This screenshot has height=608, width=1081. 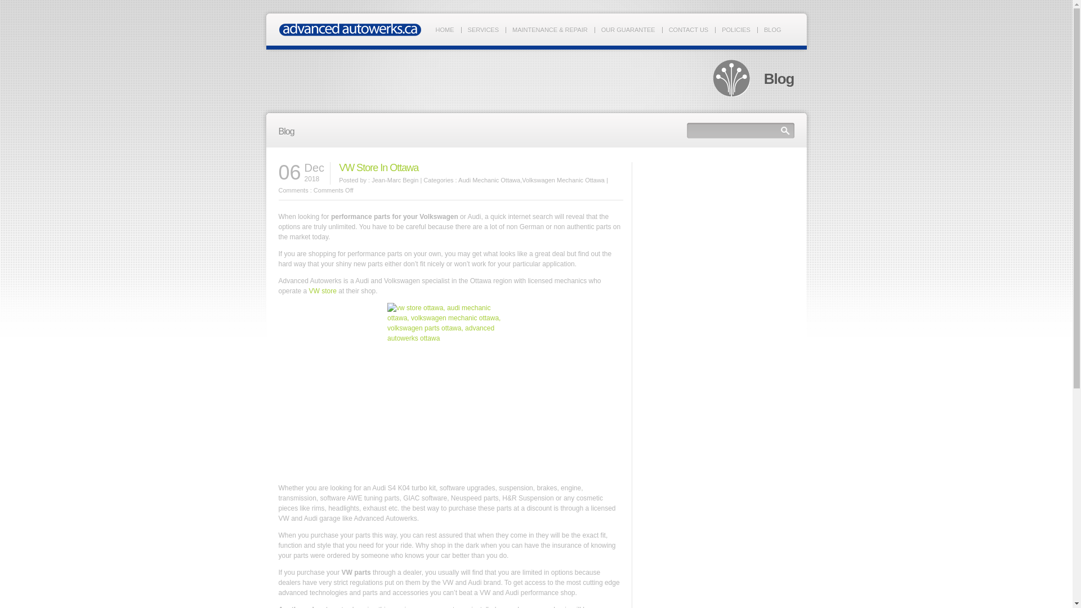 I want to click on MAINTENANCE & REPAIR, so click(x=550, y=30).